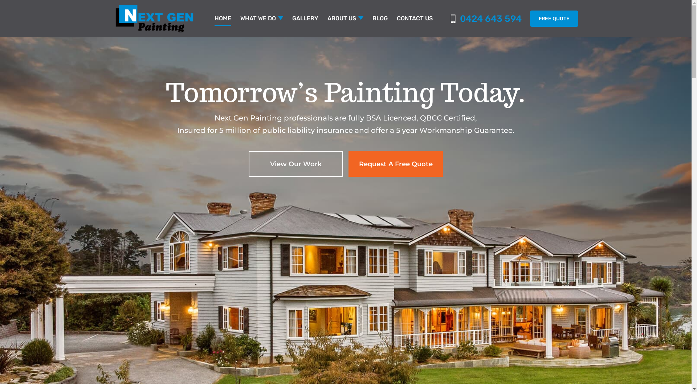 This screenshot has height=392, width=697. What do you see at coordinates (223, 26) in the screenshot?
I see `HOME` at bounding box center [223, 26].